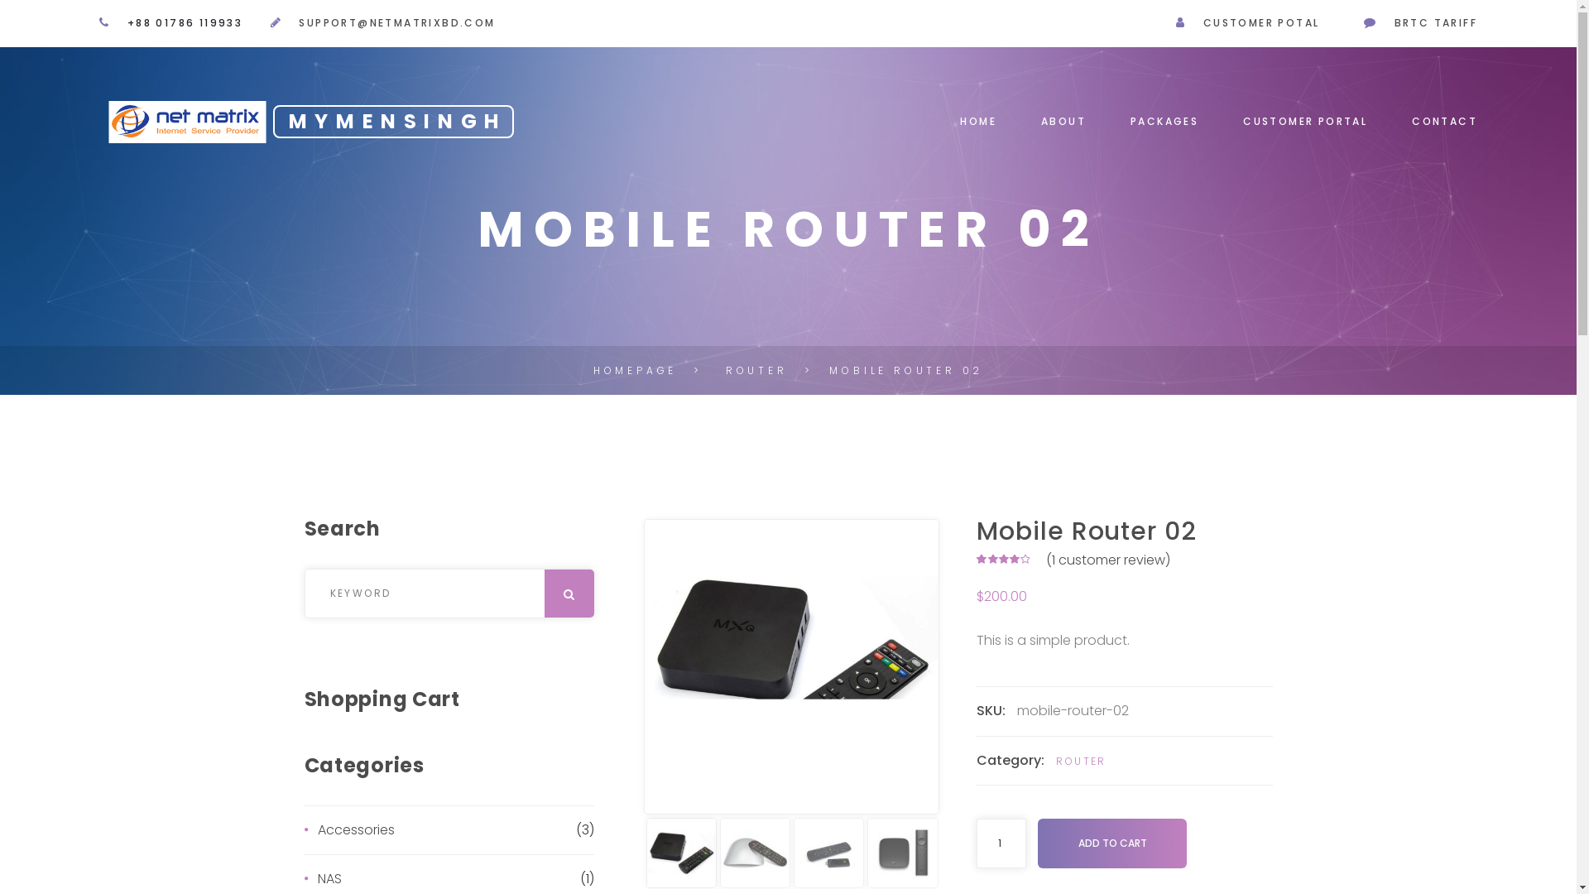 This screenshot has width=1589, height=894. I want to click on HOME, so click(978, 122).